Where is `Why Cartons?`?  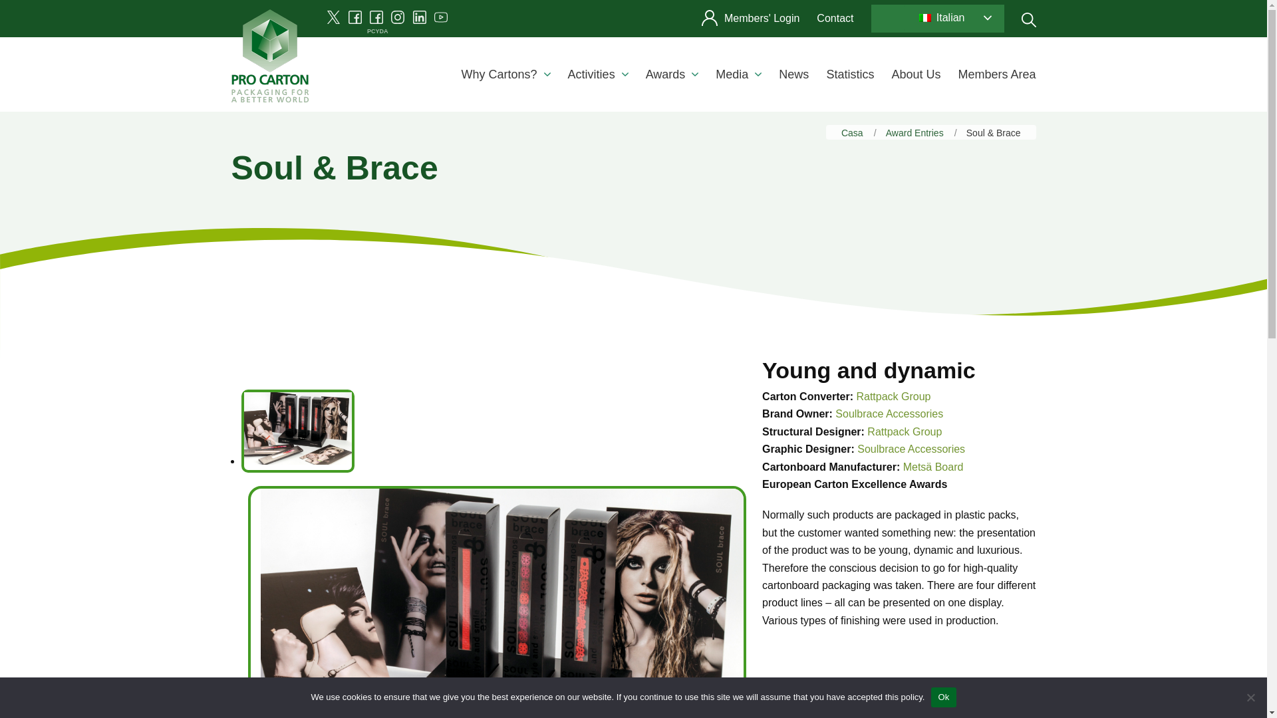
Why Cartons? is located at coordinates (505, 74).